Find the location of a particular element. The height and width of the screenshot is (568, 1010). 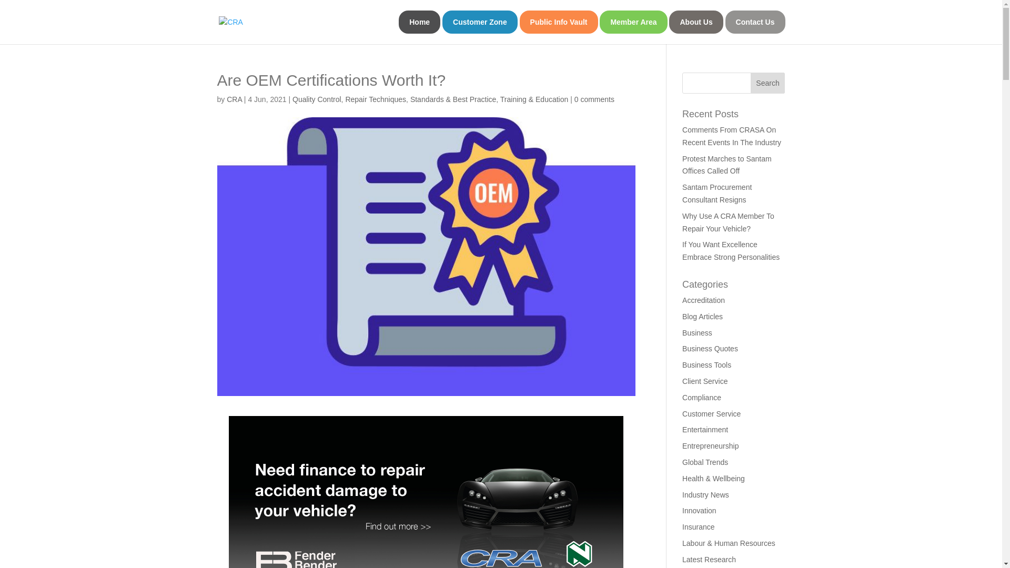

Protest Marches to Santam Offices Called Off is located at coordinates (727, 165).